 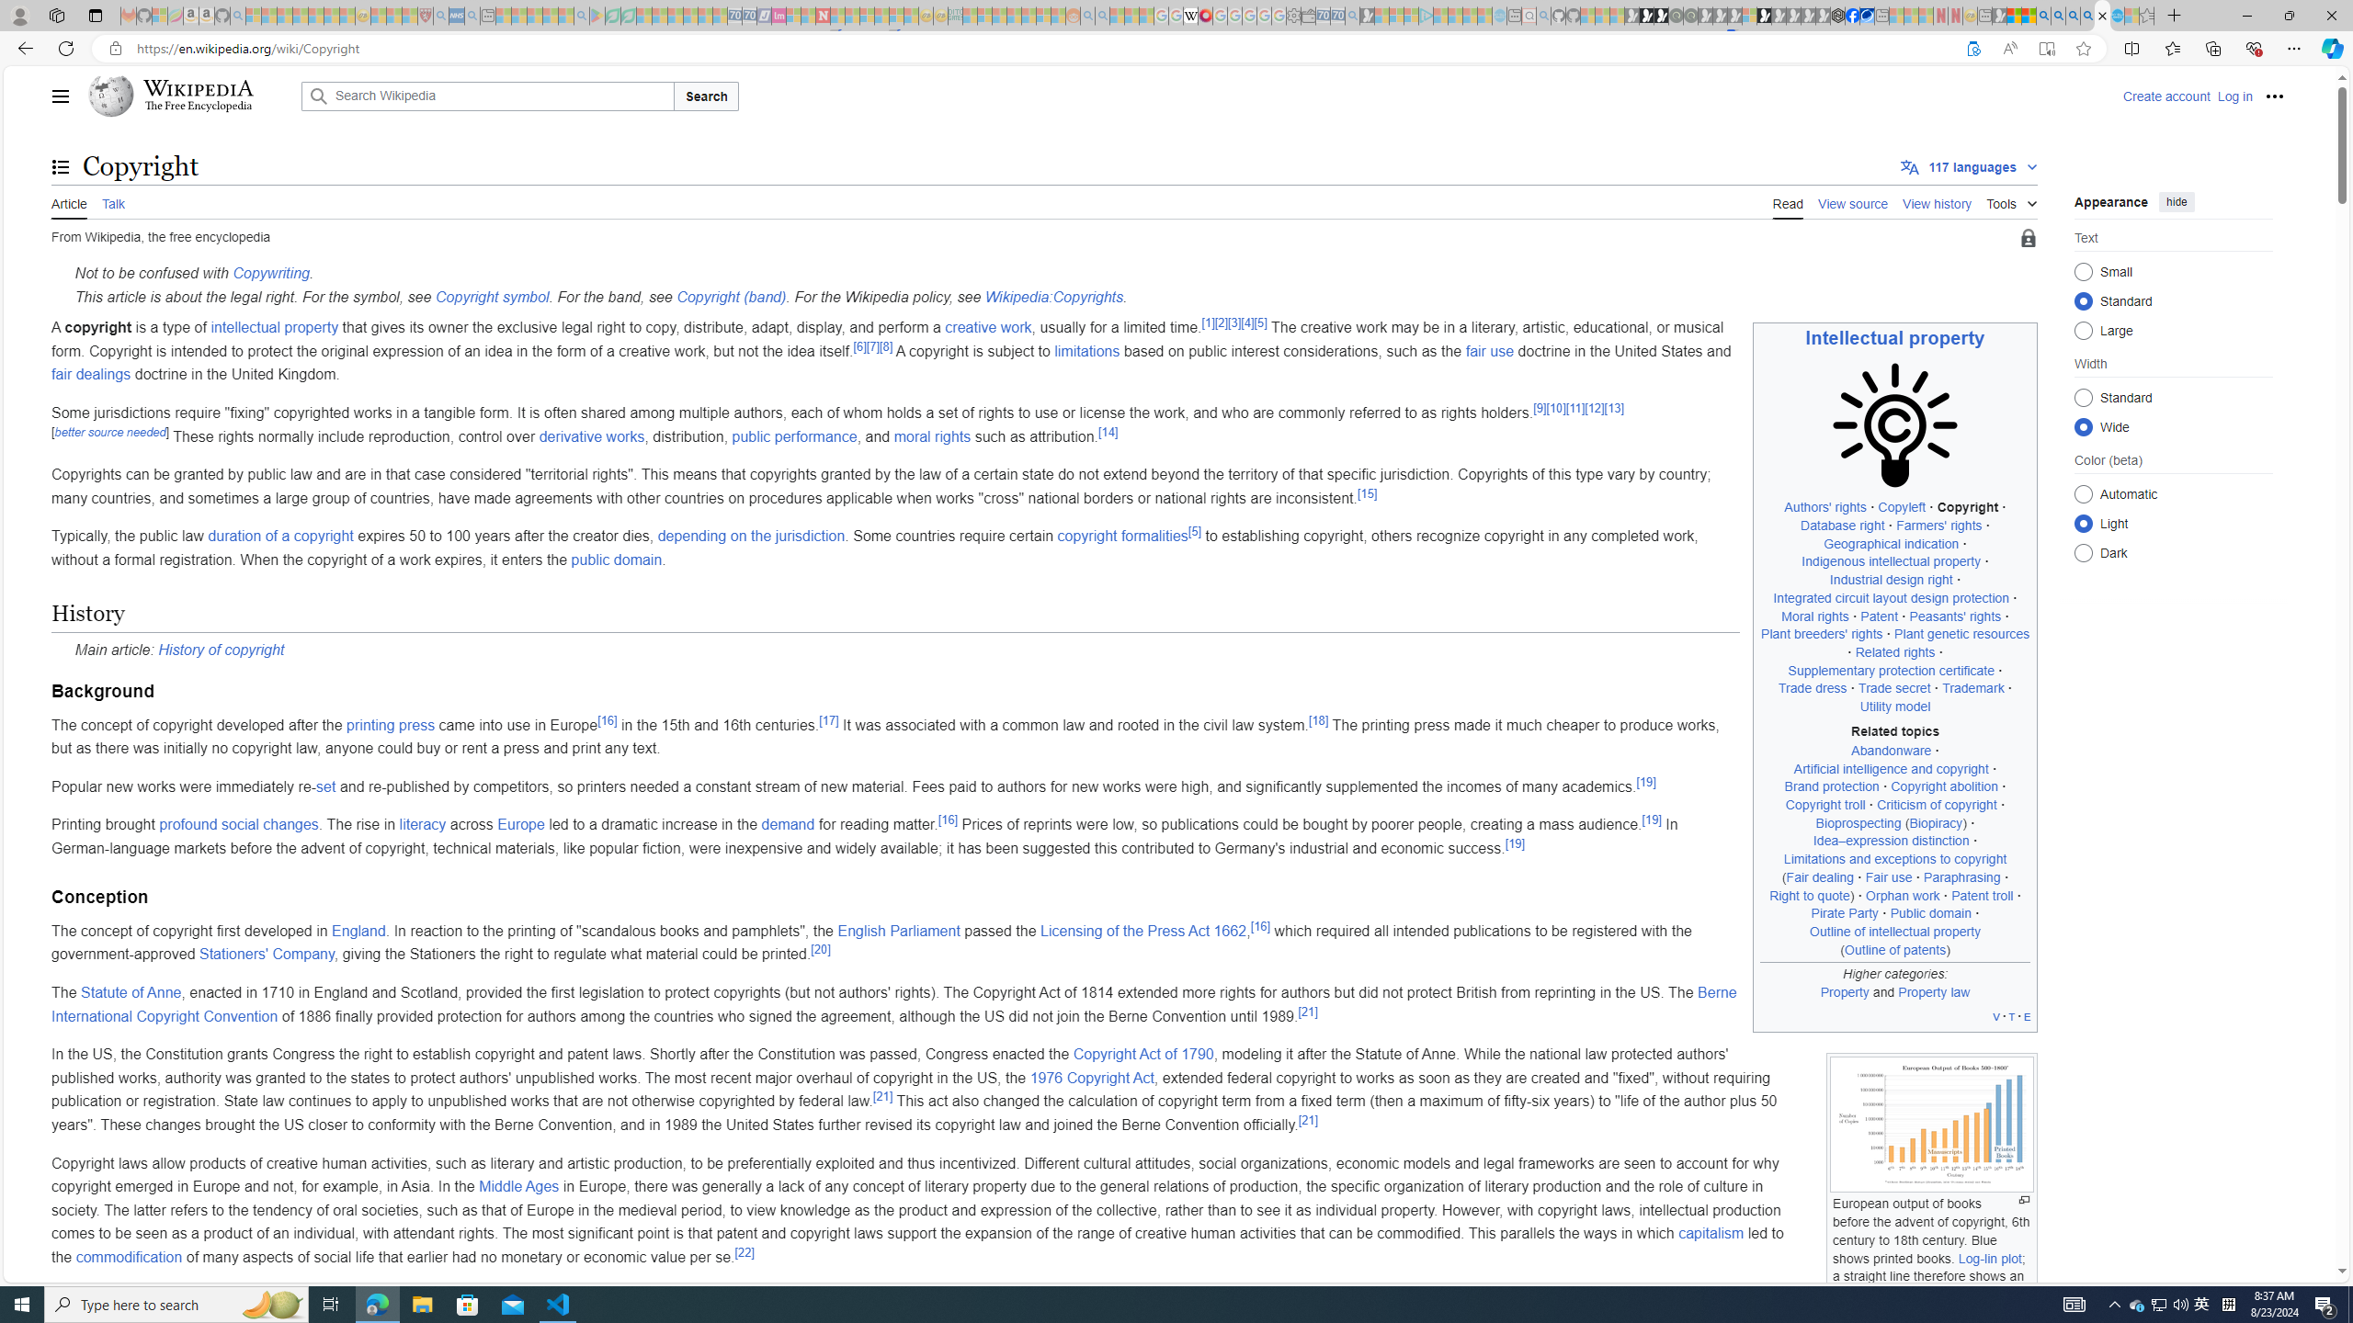 I want to click on Jobs - lastminute.com Investor Portal - Sleeping, so click(x=779, y=16).